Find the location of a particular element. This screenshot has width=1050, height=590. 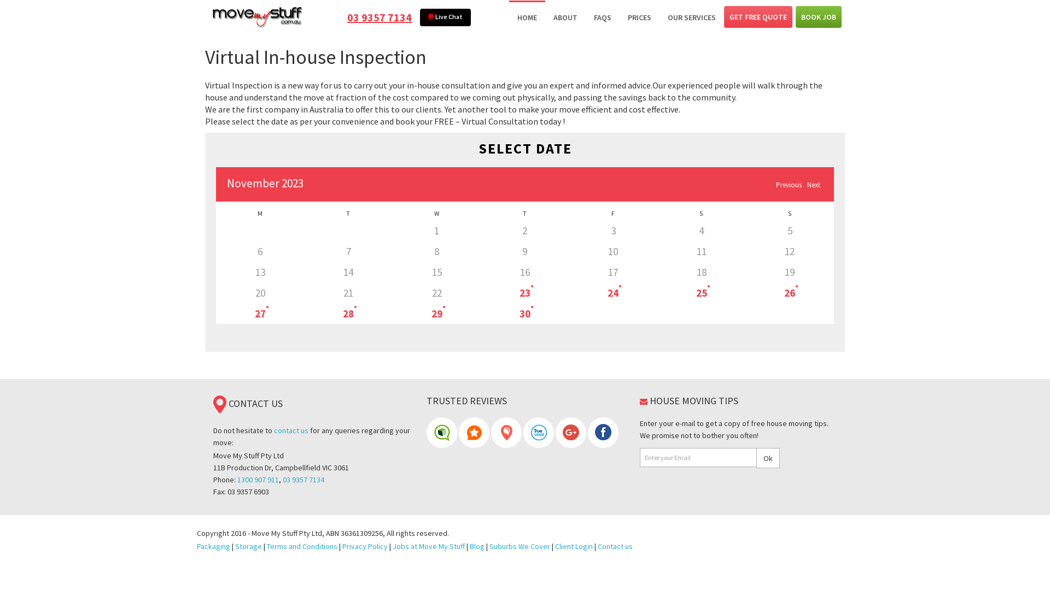

27 is located at coordinates (260, 314).